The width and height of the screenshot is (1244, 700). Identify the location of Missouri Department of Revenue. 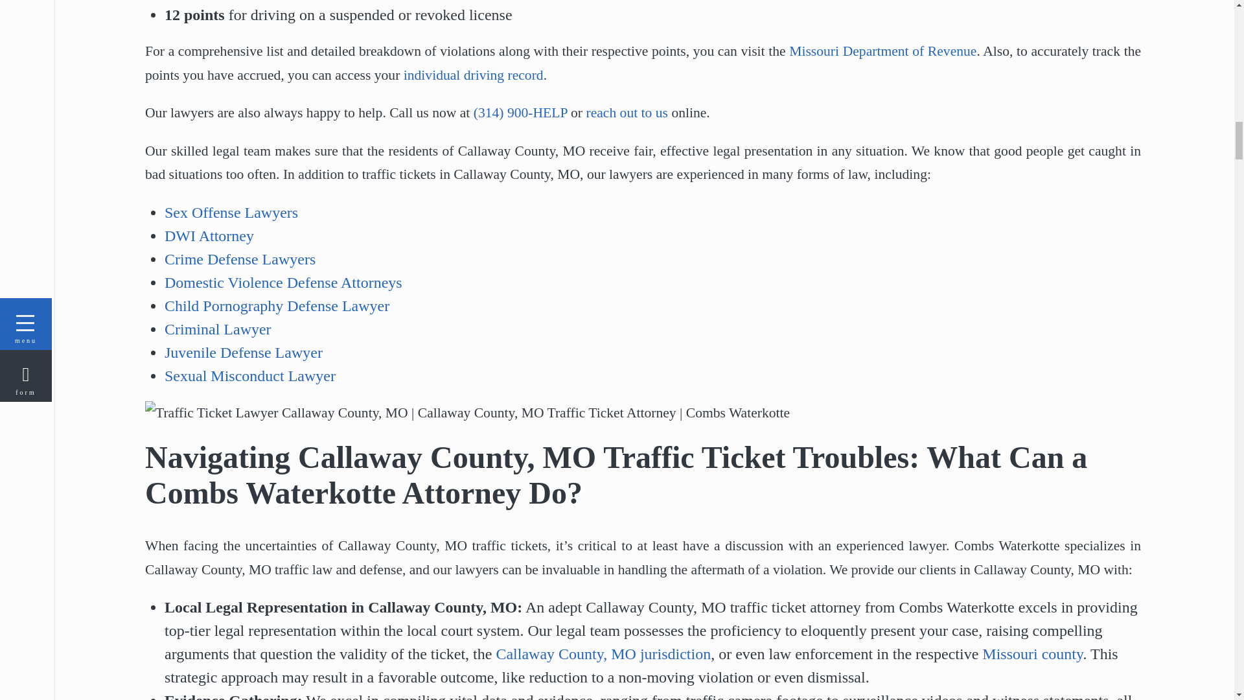
(882, 51).